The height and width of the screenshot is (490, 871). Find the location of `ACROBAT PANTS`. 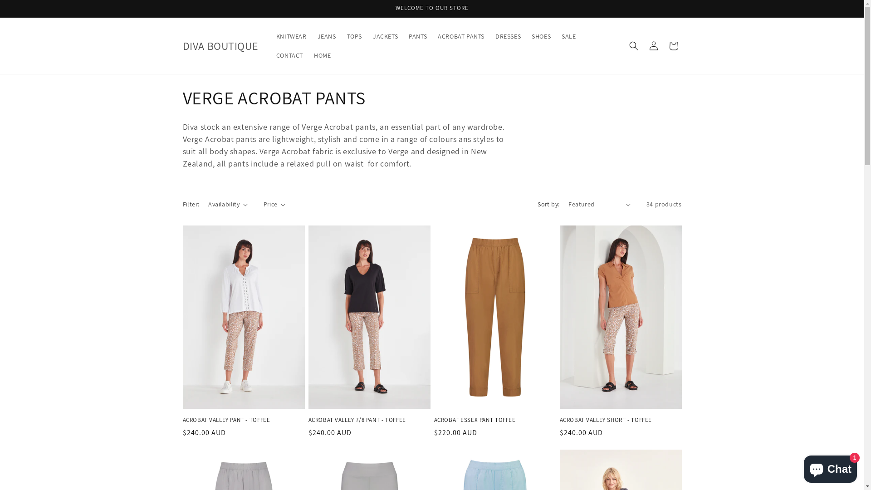

ACROBAT PANTS is located at coordinates (461, 36).